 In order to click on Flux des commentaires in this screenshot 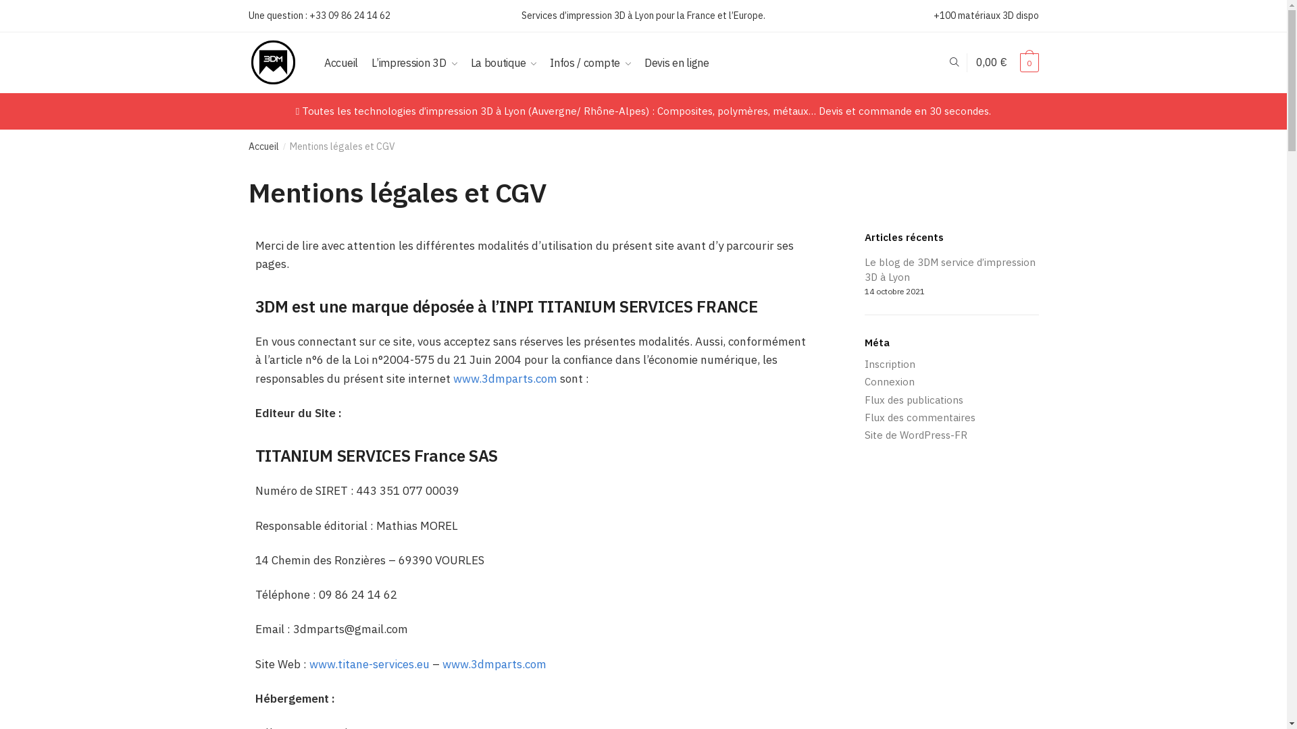, I will do `click(920, 417)`.